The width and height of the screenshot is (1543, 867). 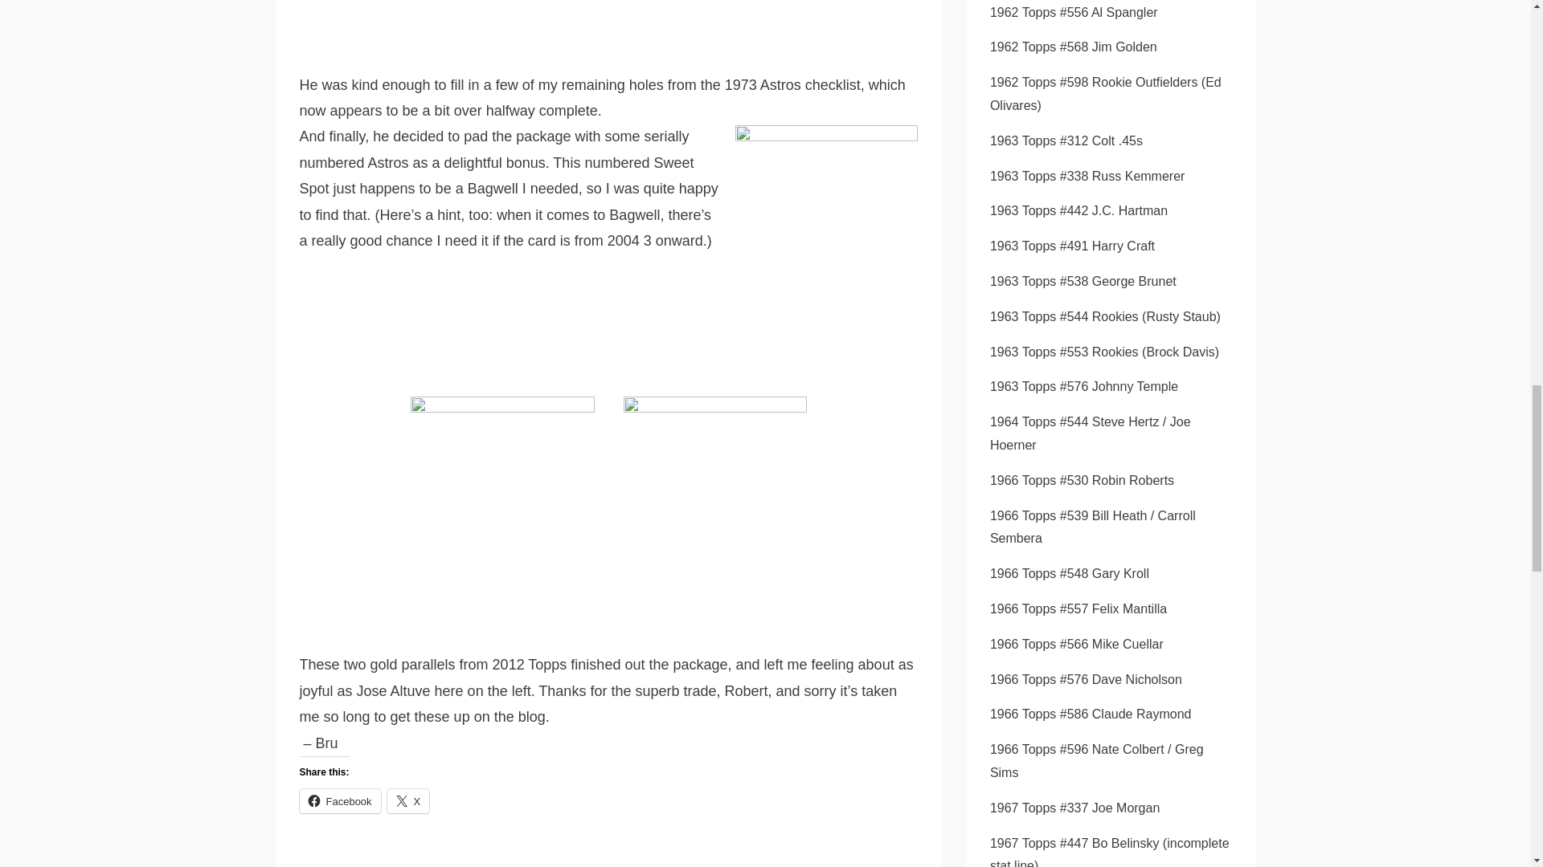 What do you see at coordinates (408, 801) in the screenshot?
I see `X` at bounding box center [408, 801].